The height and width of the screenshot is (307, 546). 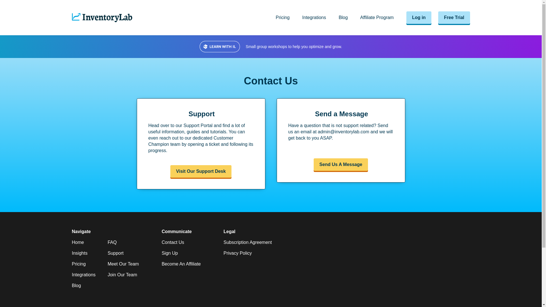 What do you see at coordinates (79, 253) in the screenshot?
I see `Insights` at bounding box center [79, 253].